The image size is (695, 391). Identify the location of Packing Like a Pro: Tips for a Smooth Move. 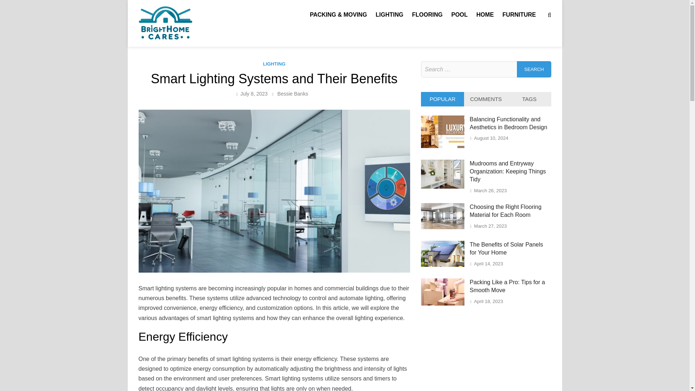
(442, 303).